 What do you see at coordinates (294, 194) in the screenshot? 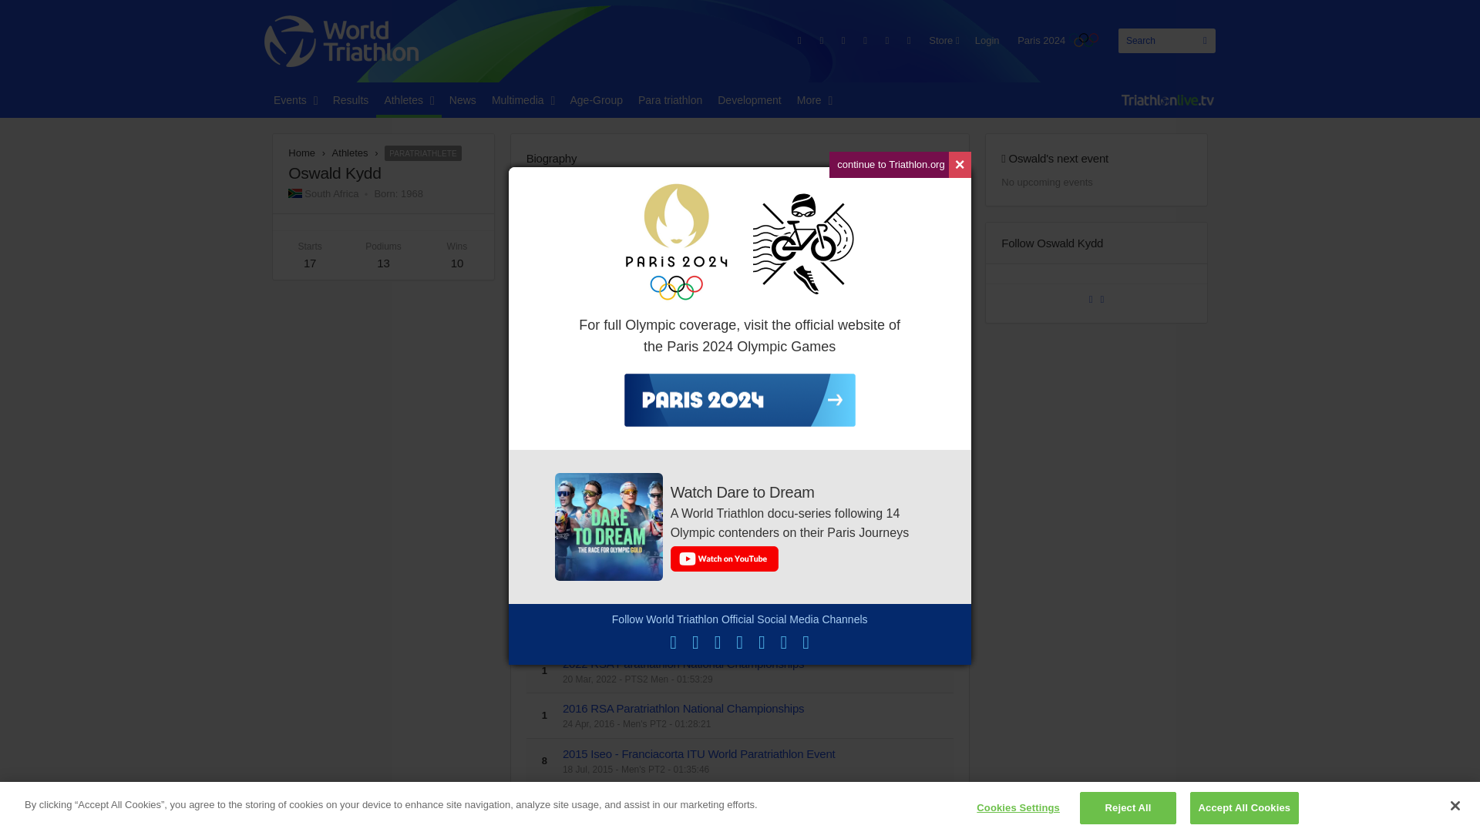
I see `South Africa flag` at bounding box center [294, 194].